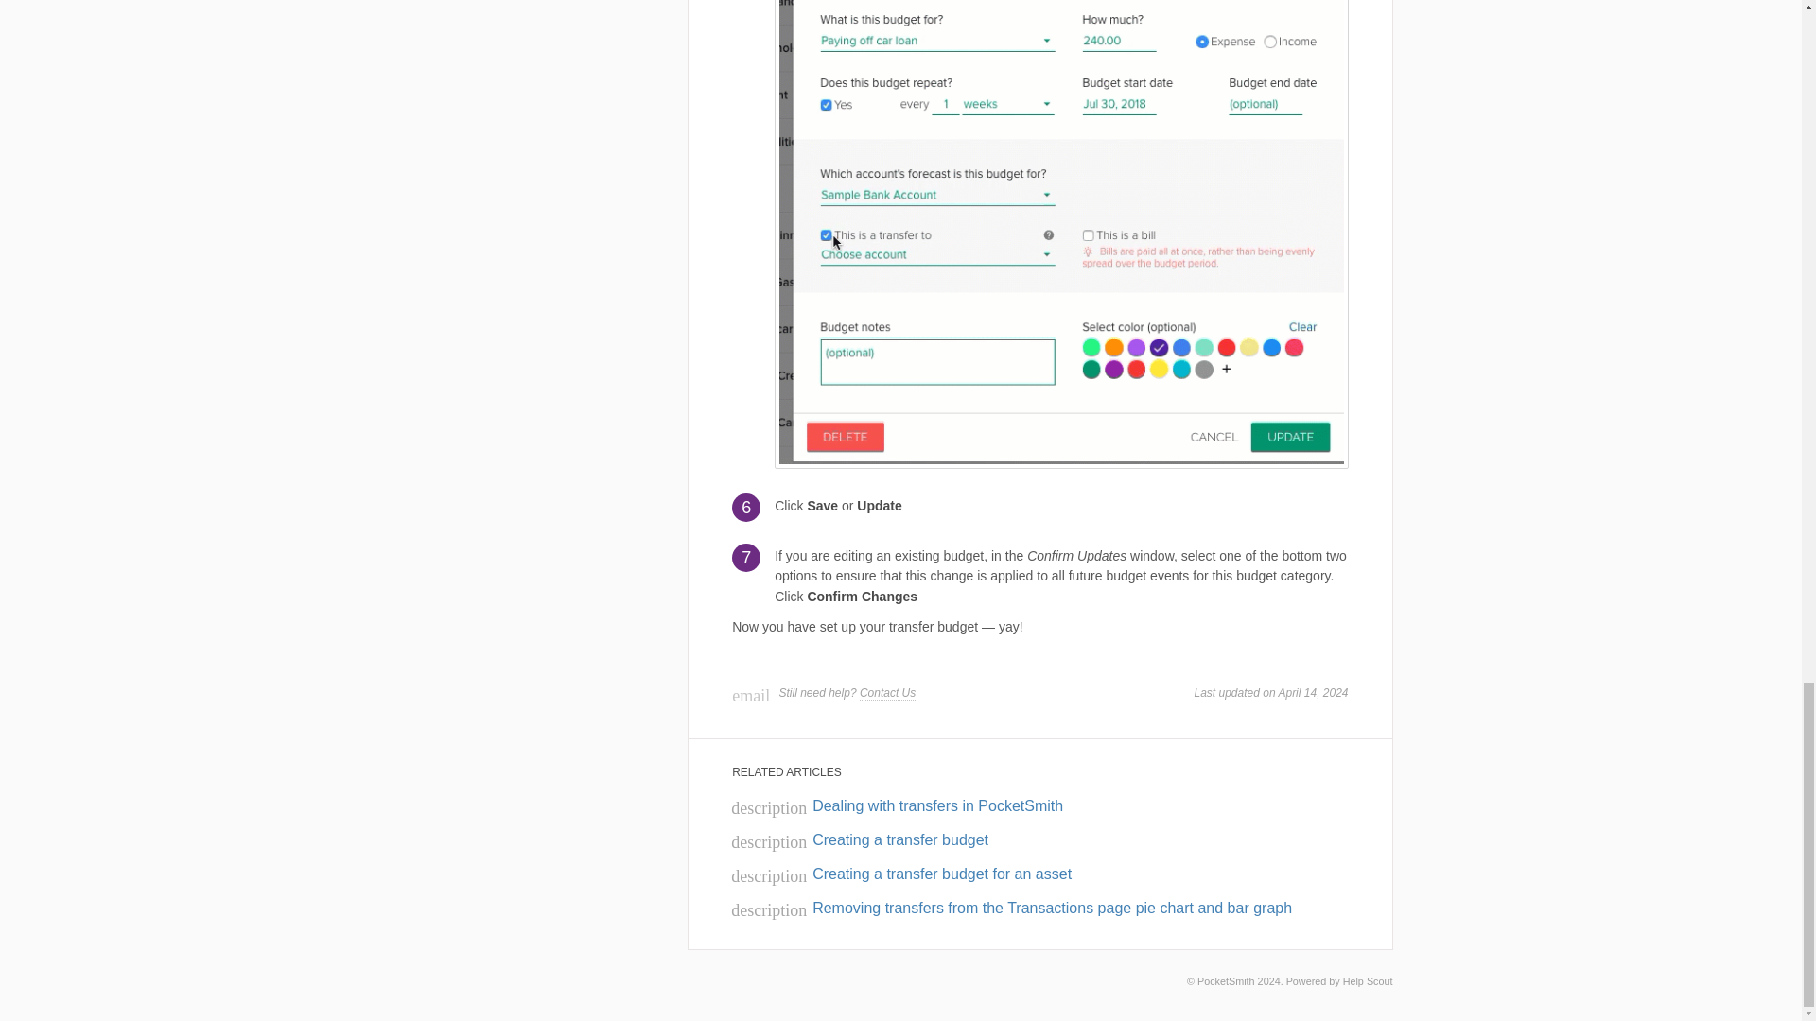 The image size is (1816, 1021). What do you see at coordinates (859, 839) in the screenshot?
I see `Creating a transfer budget` at bounding box center [859, 839].